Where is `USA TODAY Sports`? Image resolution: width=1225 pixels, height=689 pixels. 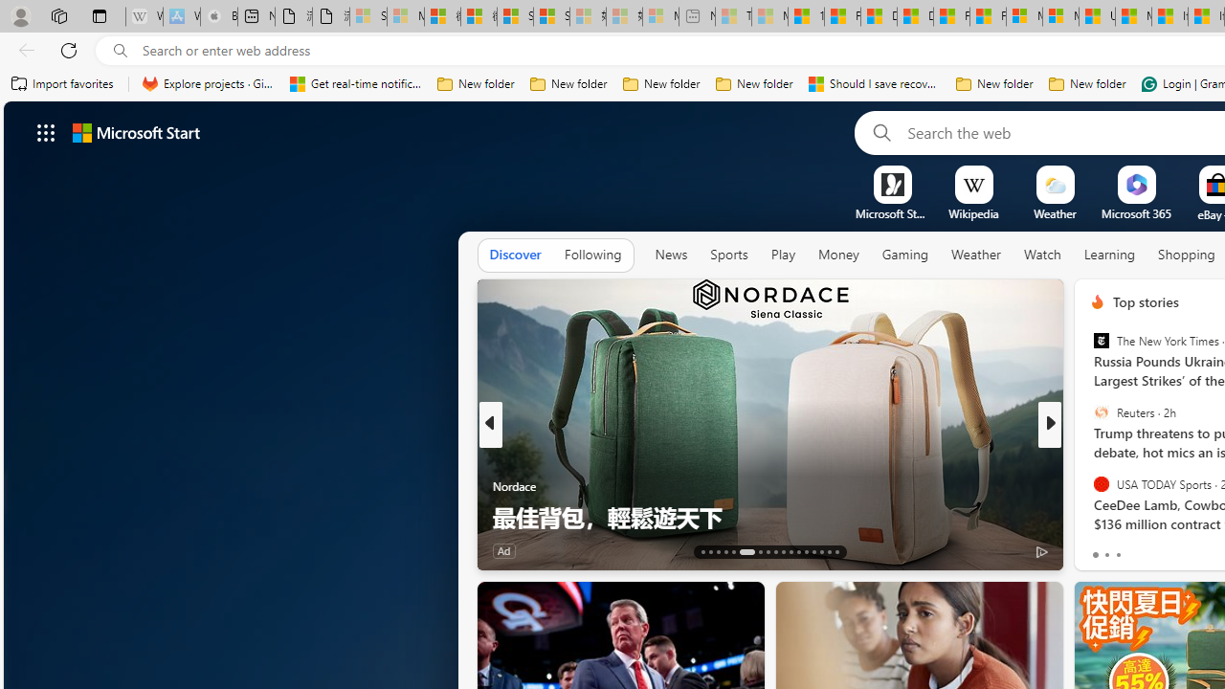 USA TODAY Sports is located at coordinates (1101, 483).